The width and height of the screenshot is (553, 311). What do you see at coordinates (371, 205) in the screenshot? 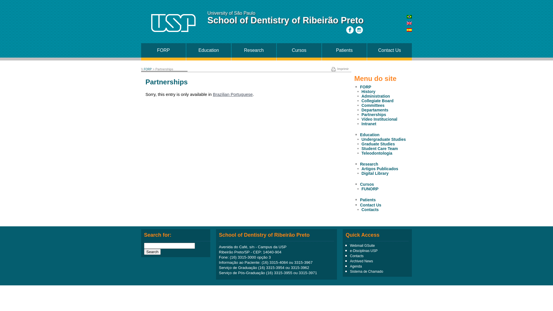
I see `Contact Us` at bounding box center [371, 205].